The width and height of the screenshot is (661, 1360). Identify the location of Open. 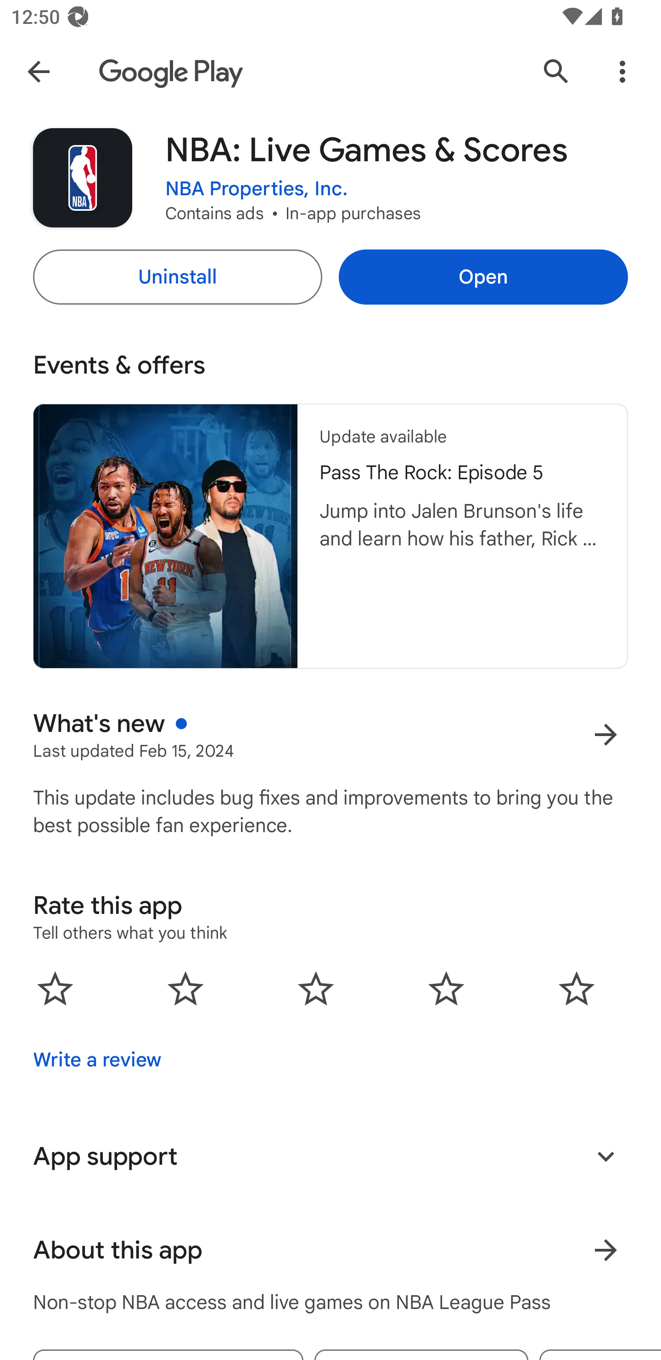
(483, 277).